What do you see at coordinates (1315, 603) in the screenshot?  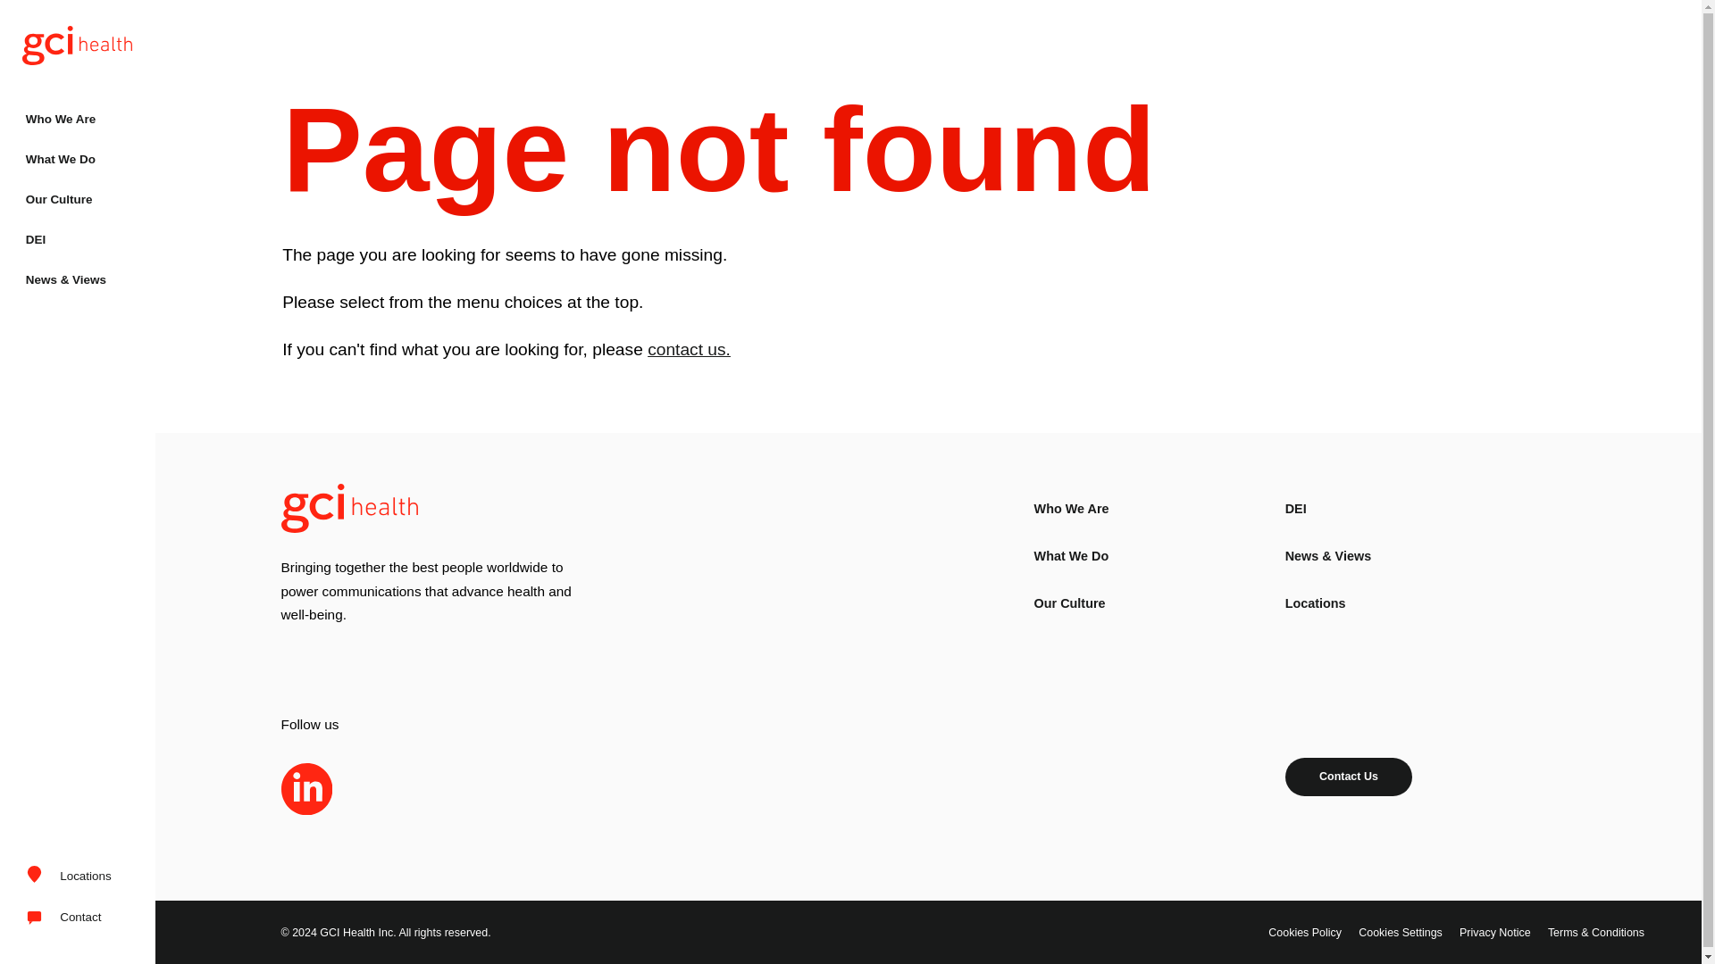 I see `Locations` at bounding box center [1315, 603].